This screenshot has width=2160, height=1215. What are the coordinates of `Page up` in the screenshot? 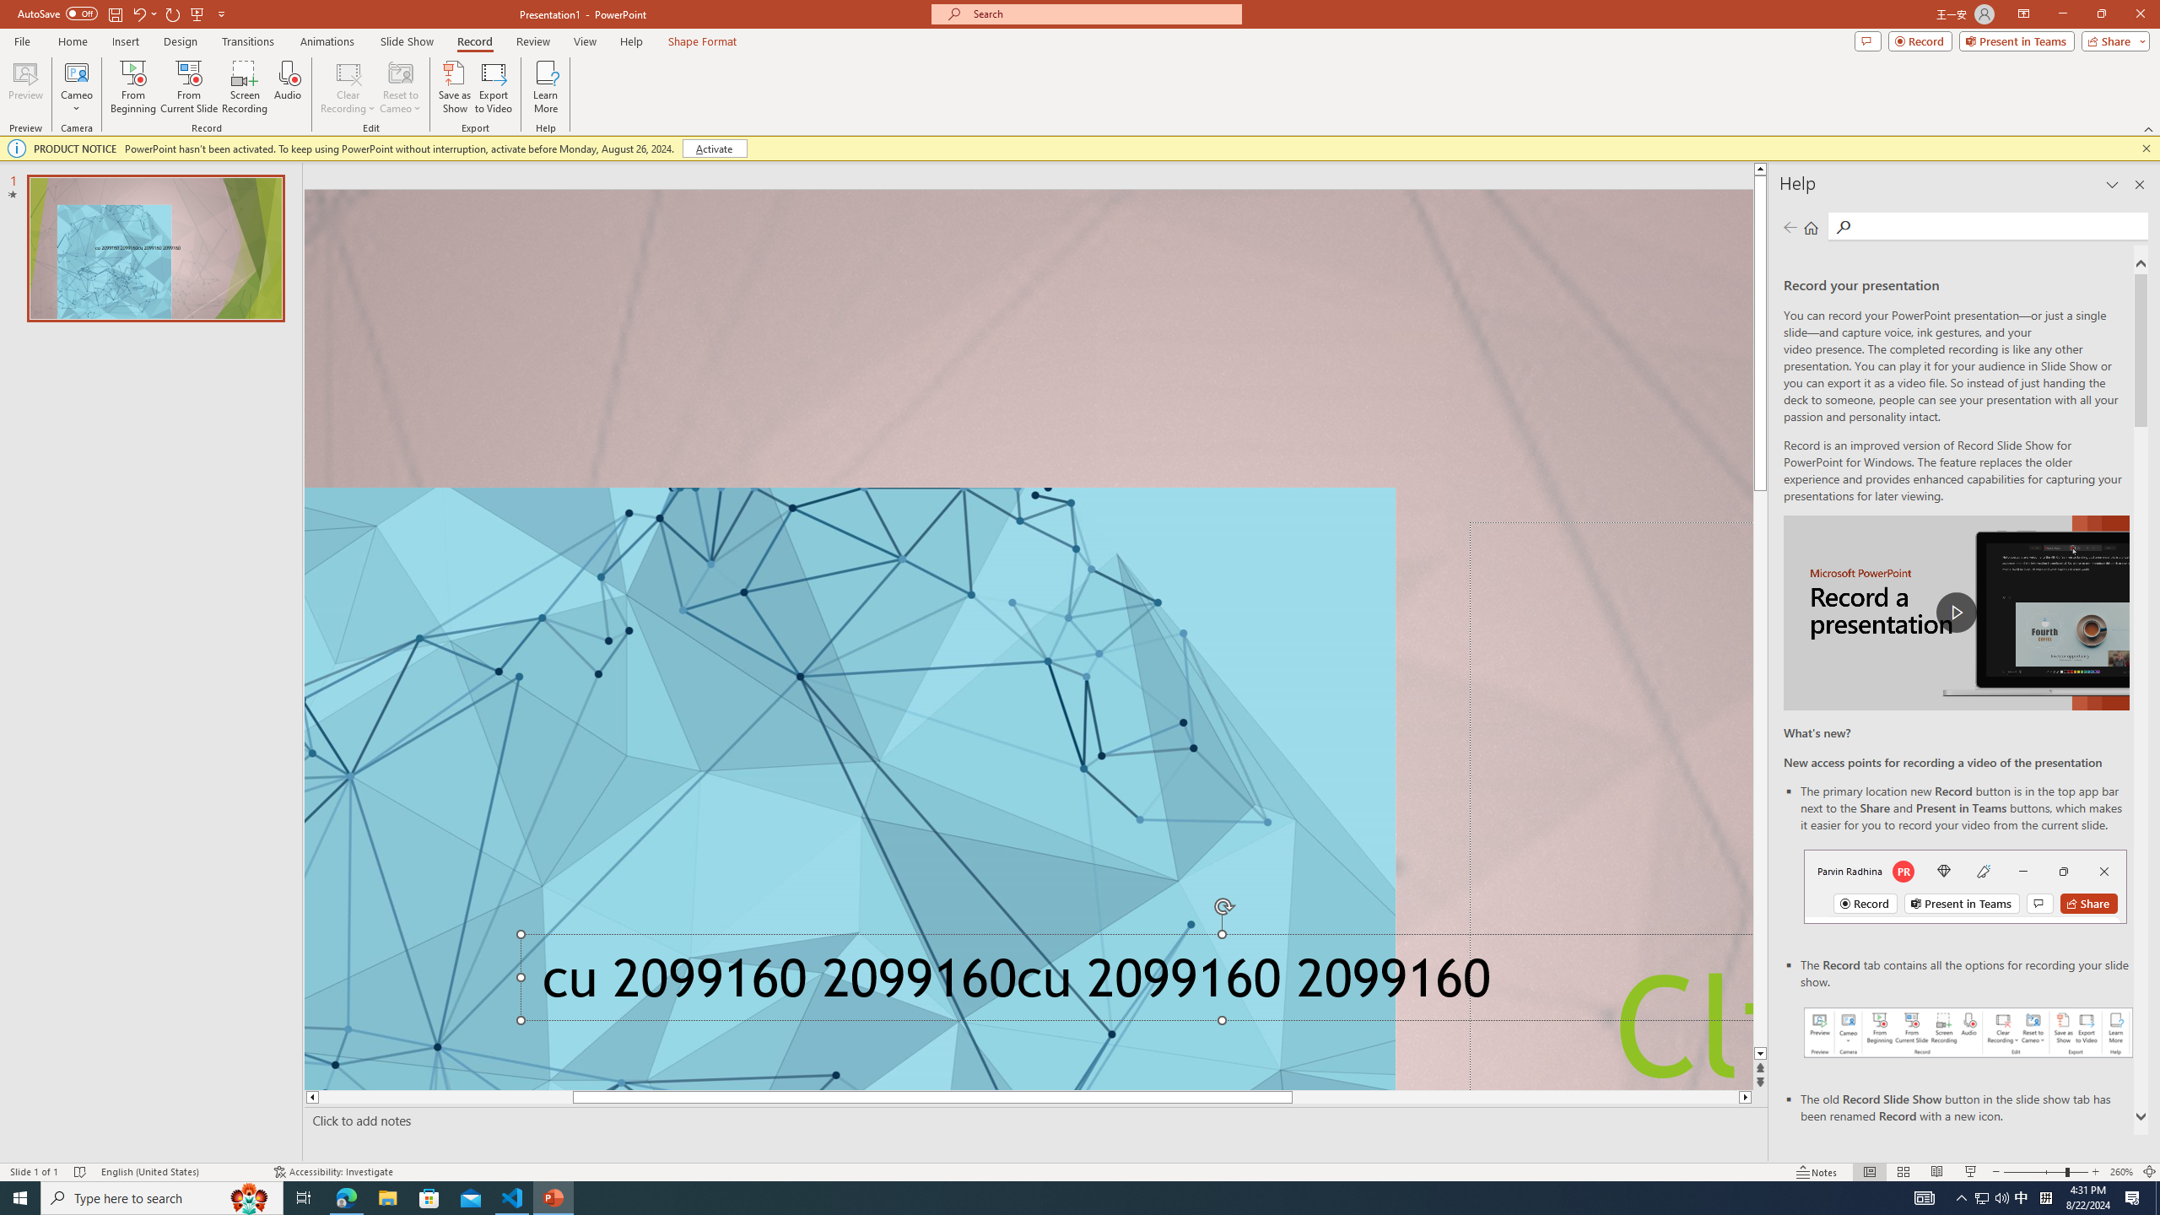 It's located at (1760, 311).